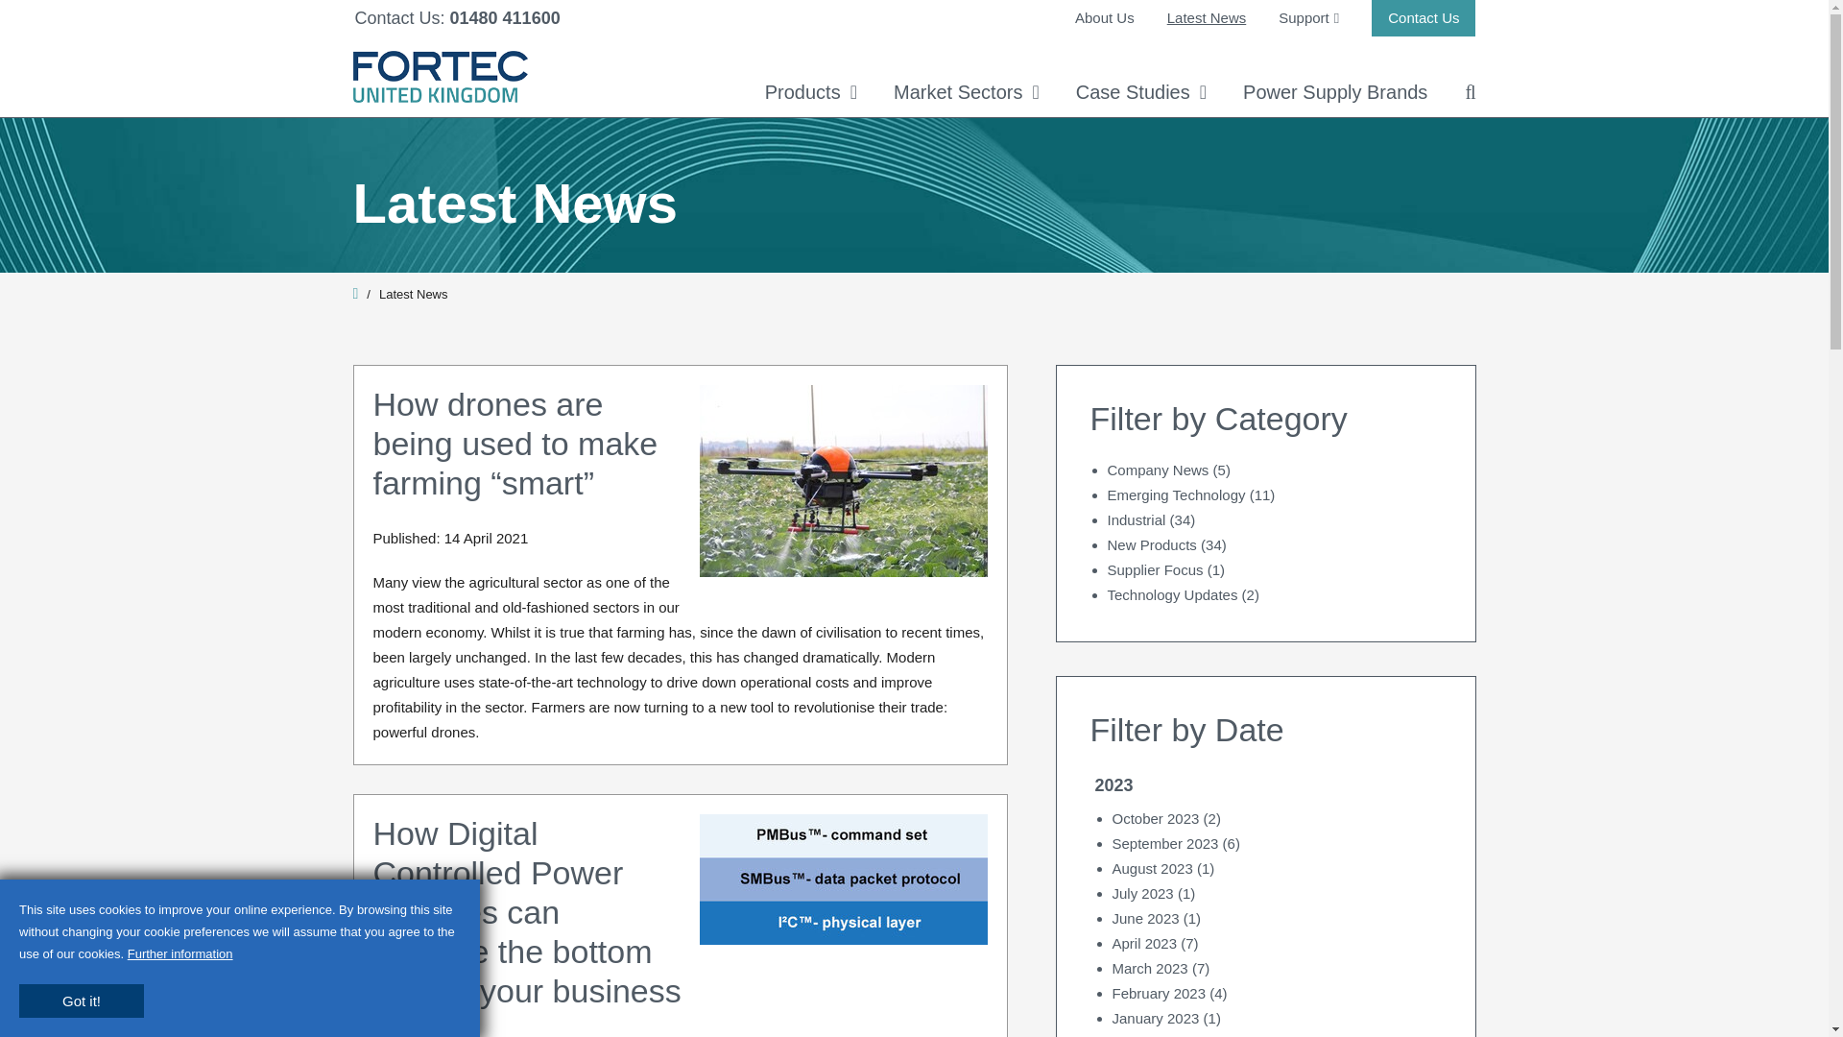  Describe the element at coordinates (1104, 17) in the screenshot. I see `About Us` at that location.